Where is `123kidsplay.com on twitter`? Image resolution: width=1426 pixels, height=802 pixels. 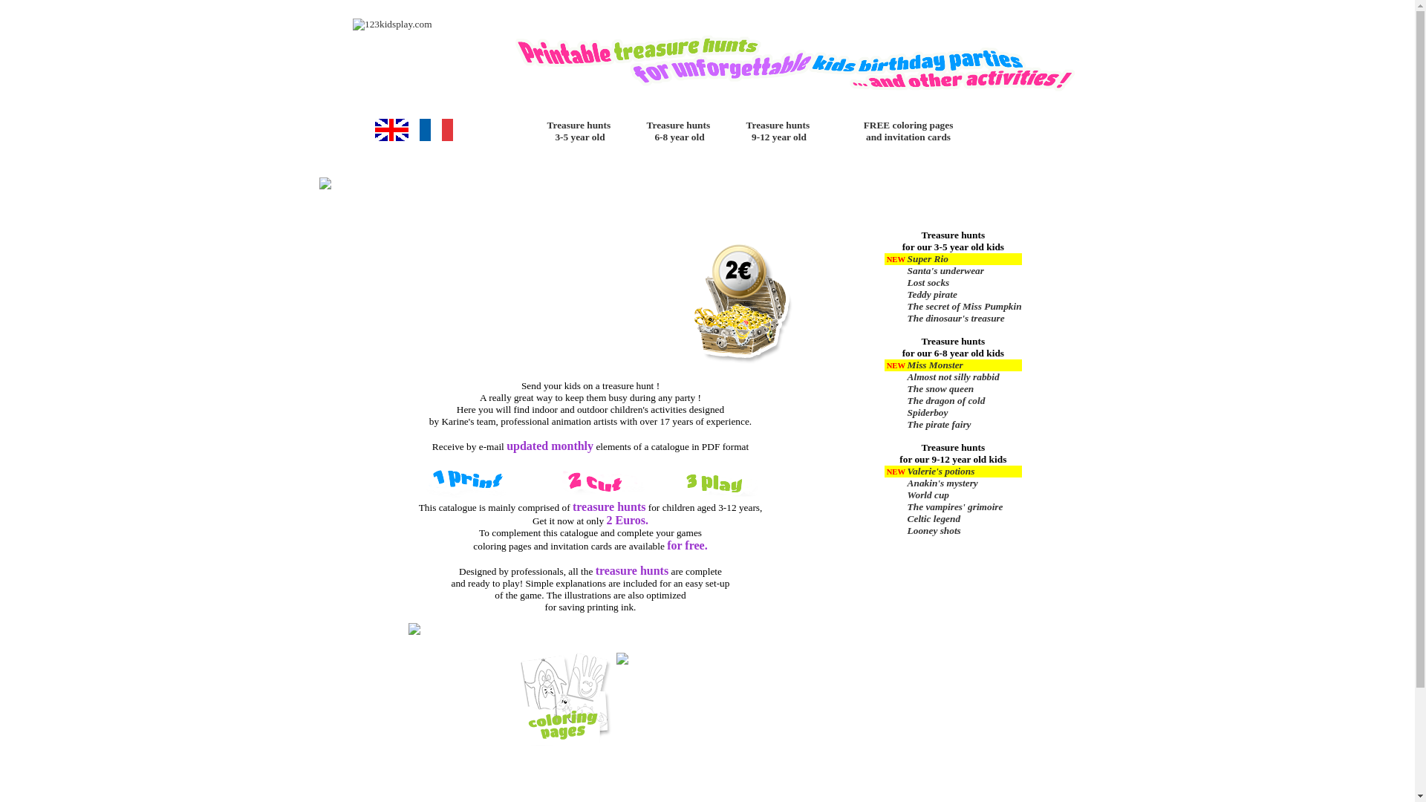
123kidsplay.com on twitter is located at coordinates (902, 13).